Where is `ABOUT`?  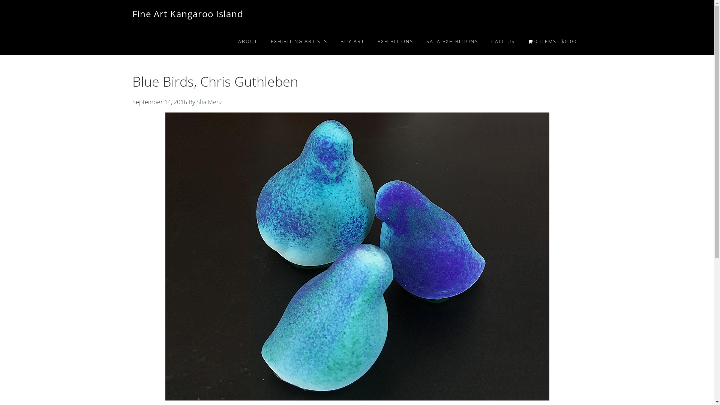
ABOUT is located at coordinates (248, 41).